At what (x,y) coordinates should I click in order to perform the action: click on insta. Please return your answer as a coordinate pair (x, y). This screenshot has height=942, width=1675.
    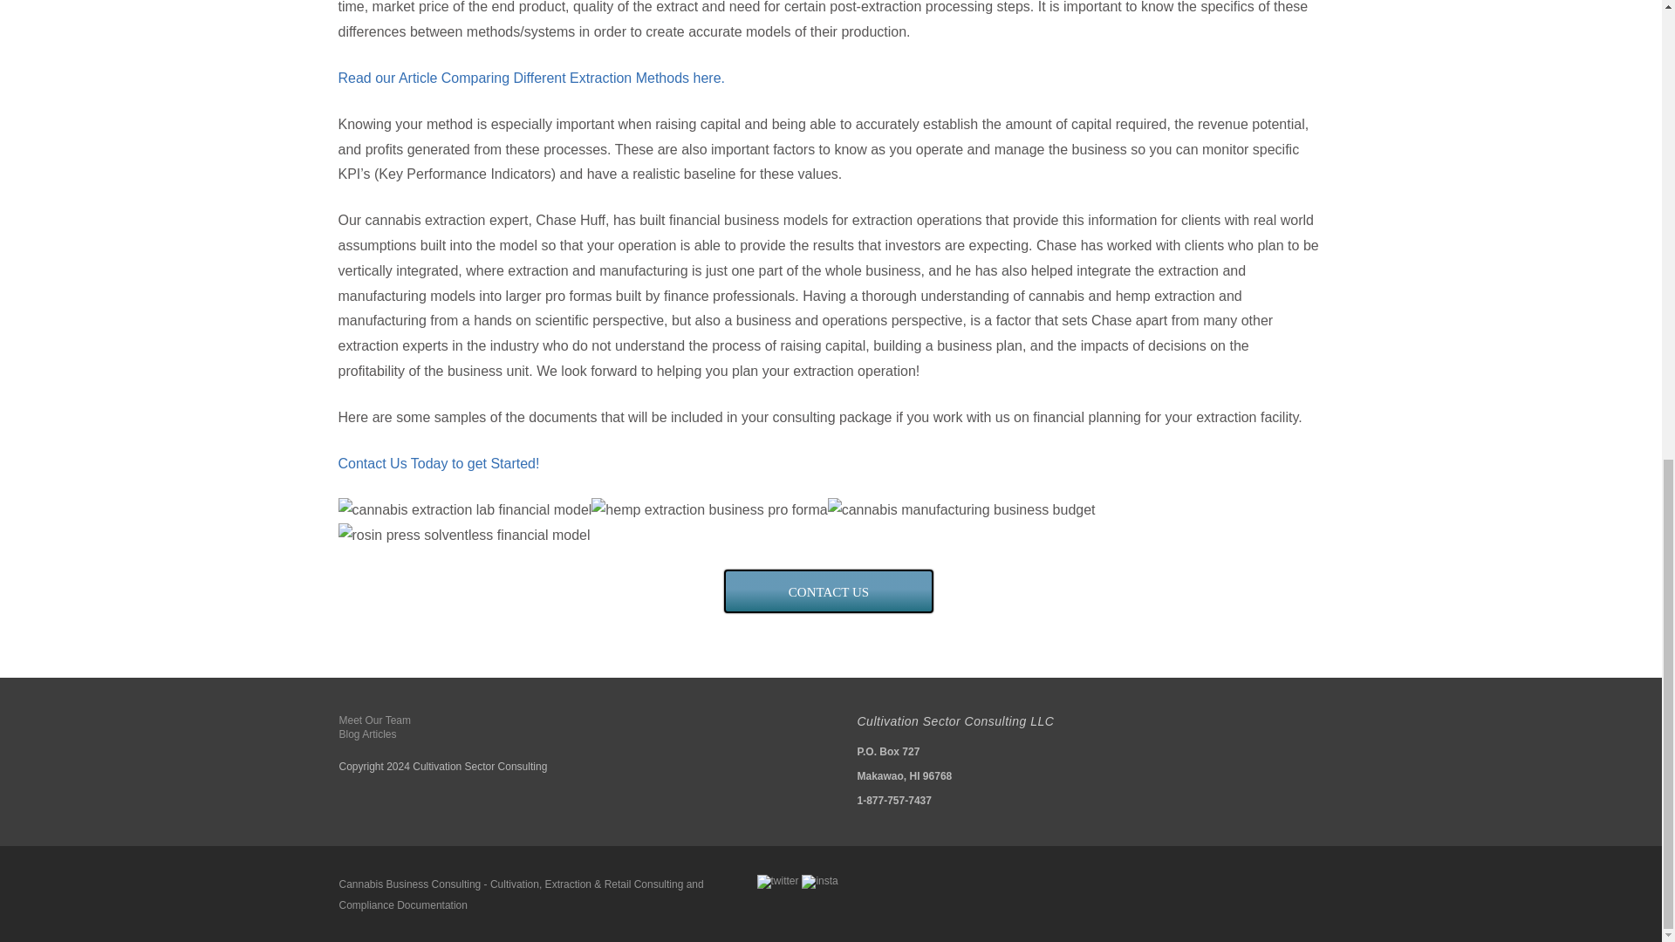
    Looking at the image, I should click on (820, 882).